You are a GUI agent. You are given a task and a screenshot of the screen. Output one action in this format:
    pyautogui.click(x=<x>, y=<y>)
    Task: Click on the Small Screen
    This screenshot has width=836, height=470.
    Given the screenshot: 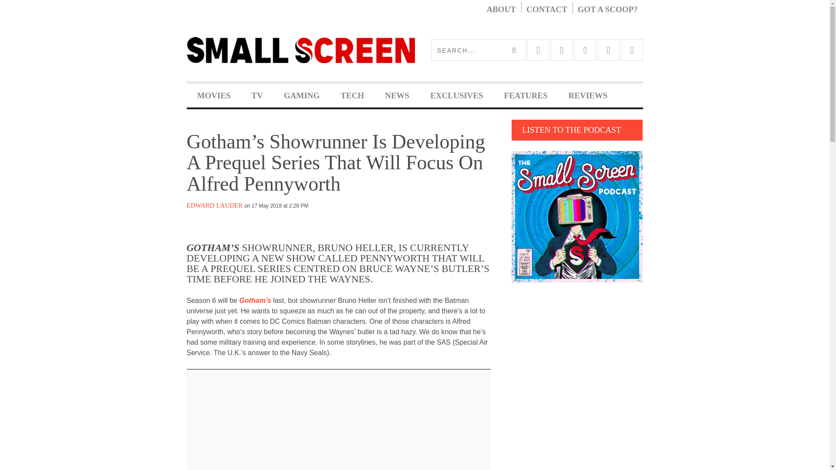 What is the action you would take?
    pyautogui.click(x=300, y=50)
    